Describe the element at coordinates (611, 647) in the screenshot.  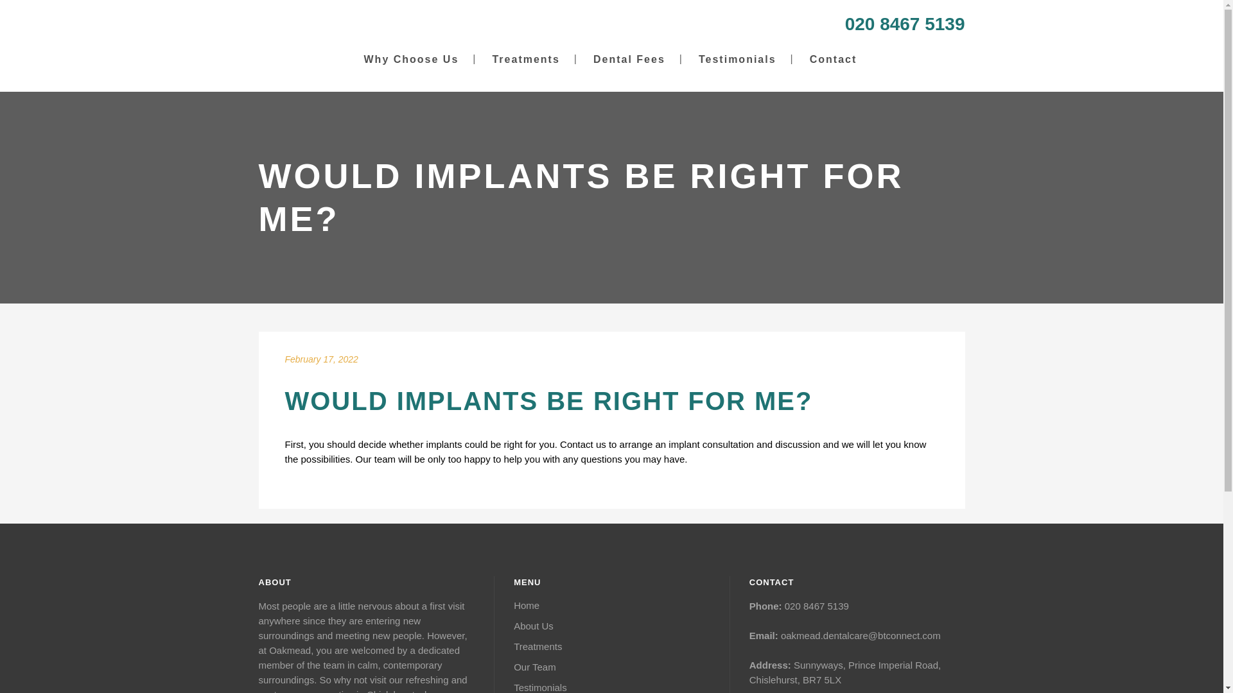
I see `Treatments` at that location.